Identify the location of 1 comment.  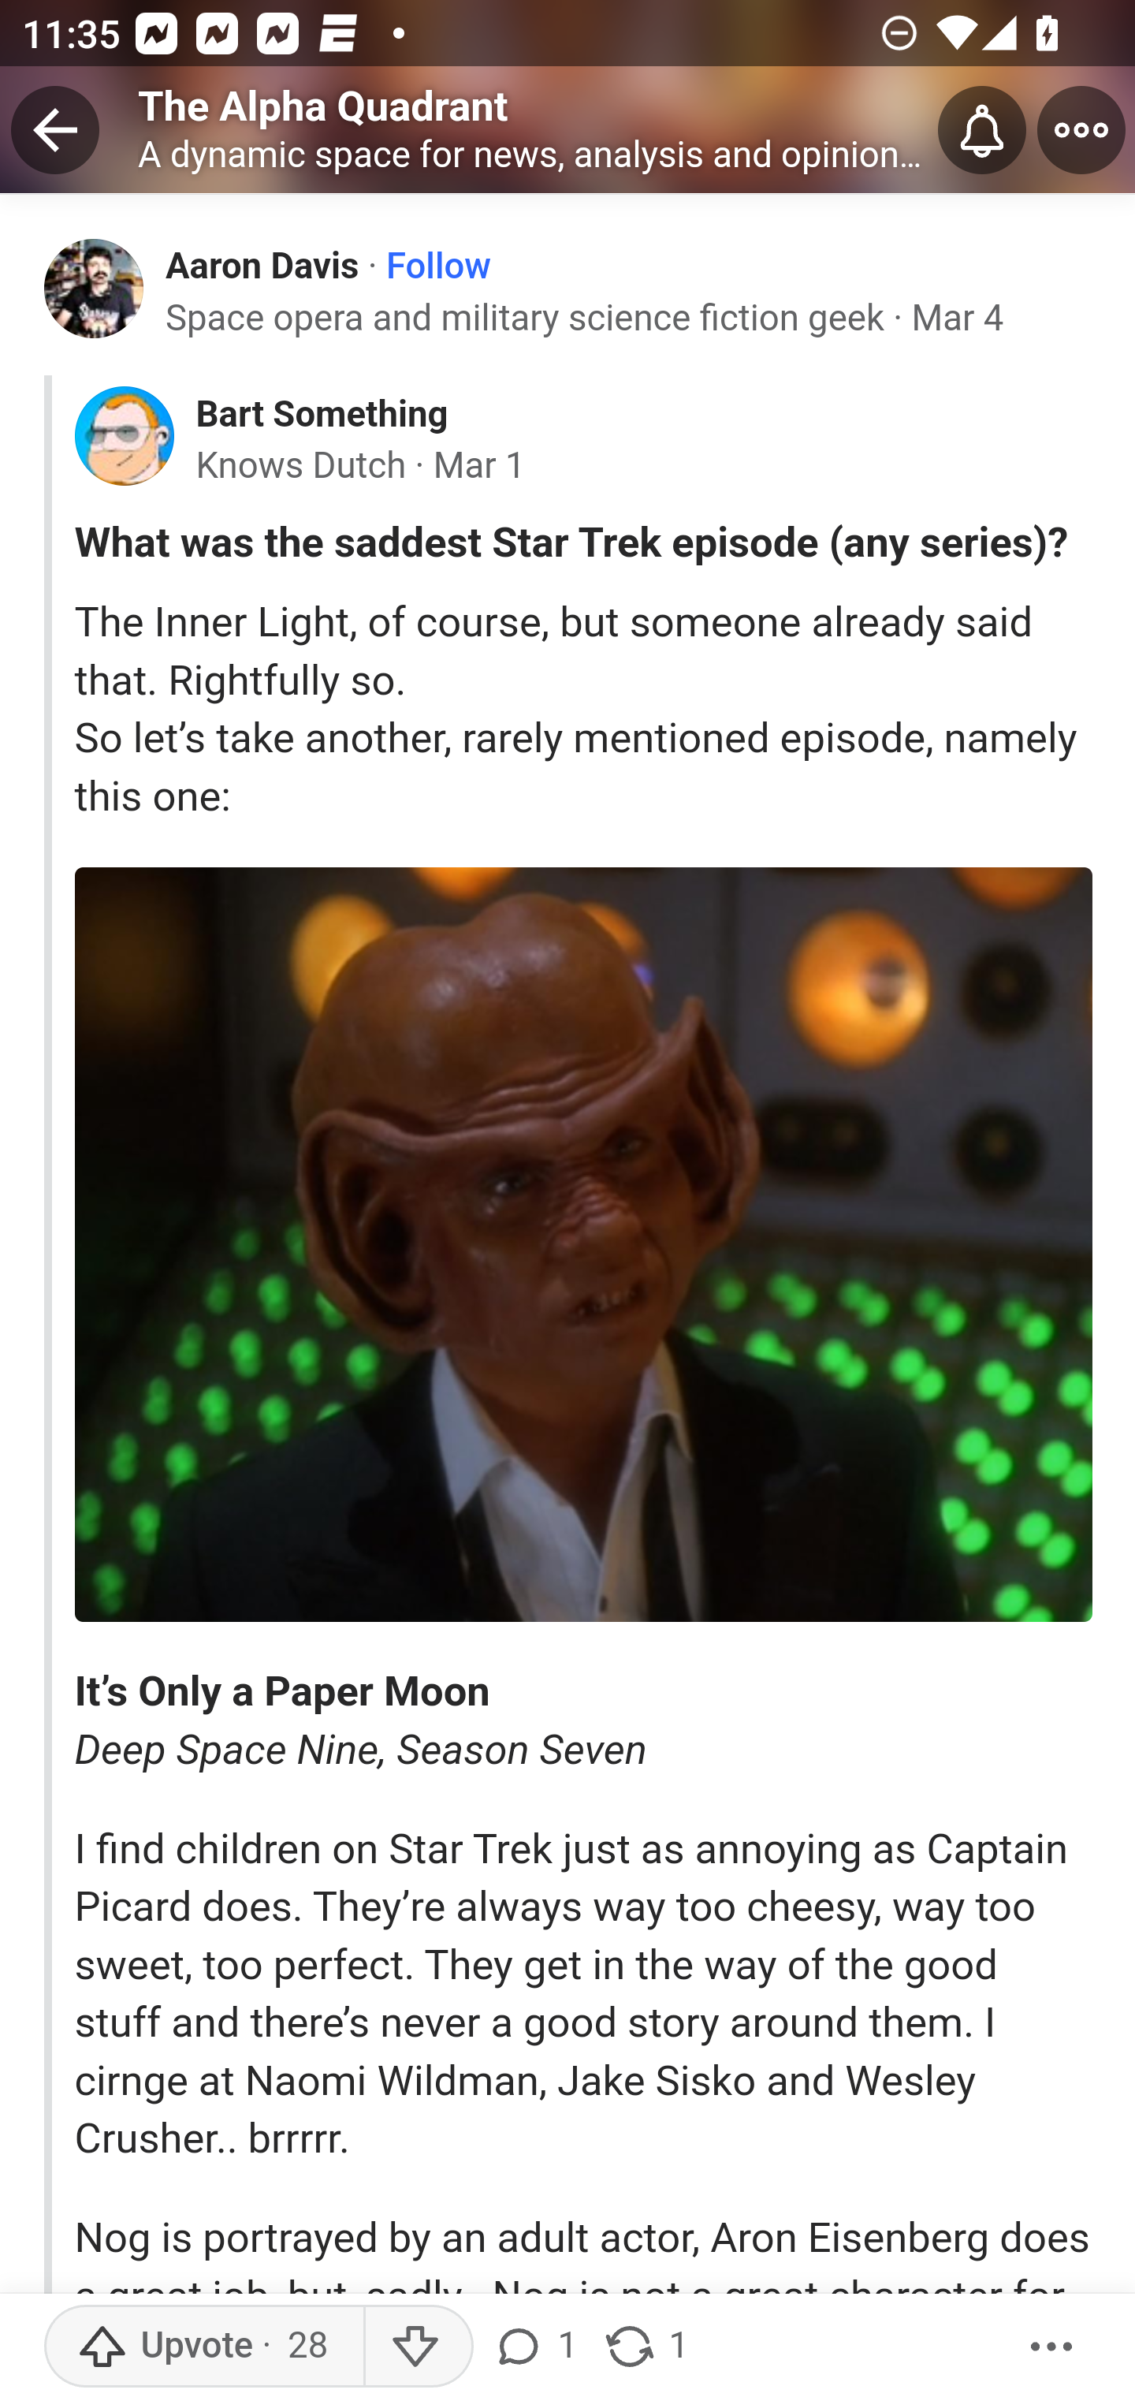
(540, 2347).